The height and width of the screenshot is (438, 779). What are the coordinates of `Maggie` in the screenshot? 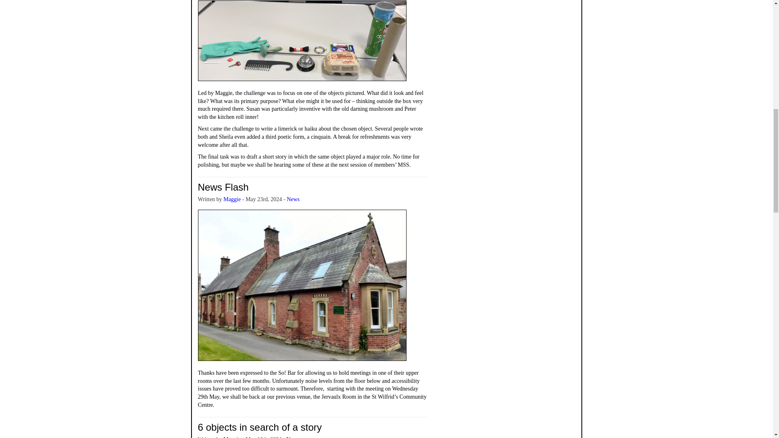 It's located at (232, 199).